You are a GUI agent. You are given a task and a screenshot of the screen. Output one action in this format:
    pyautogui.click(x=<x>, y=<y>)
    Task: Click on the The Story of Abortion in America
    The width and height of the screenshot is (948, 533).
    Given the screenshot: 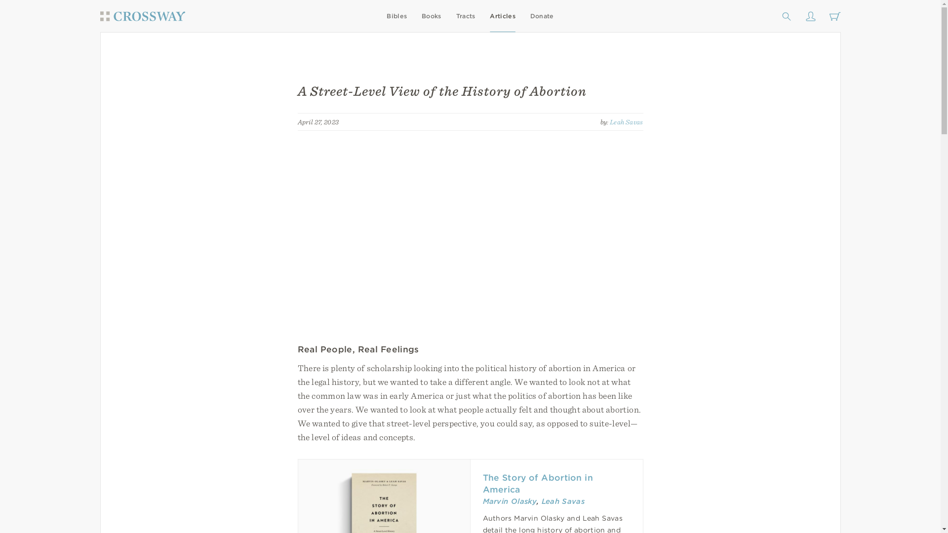 What is the action you would take?
    pyautogui.click(x=538, y=483)
    